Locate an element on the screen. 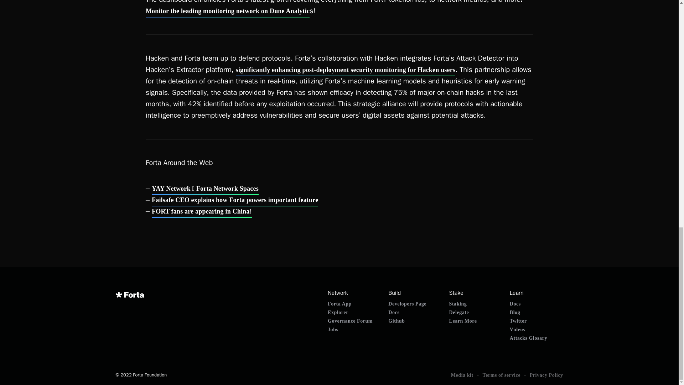 This screenshot has width=684, height=385. Learn More is located at coordinates (463, 321).